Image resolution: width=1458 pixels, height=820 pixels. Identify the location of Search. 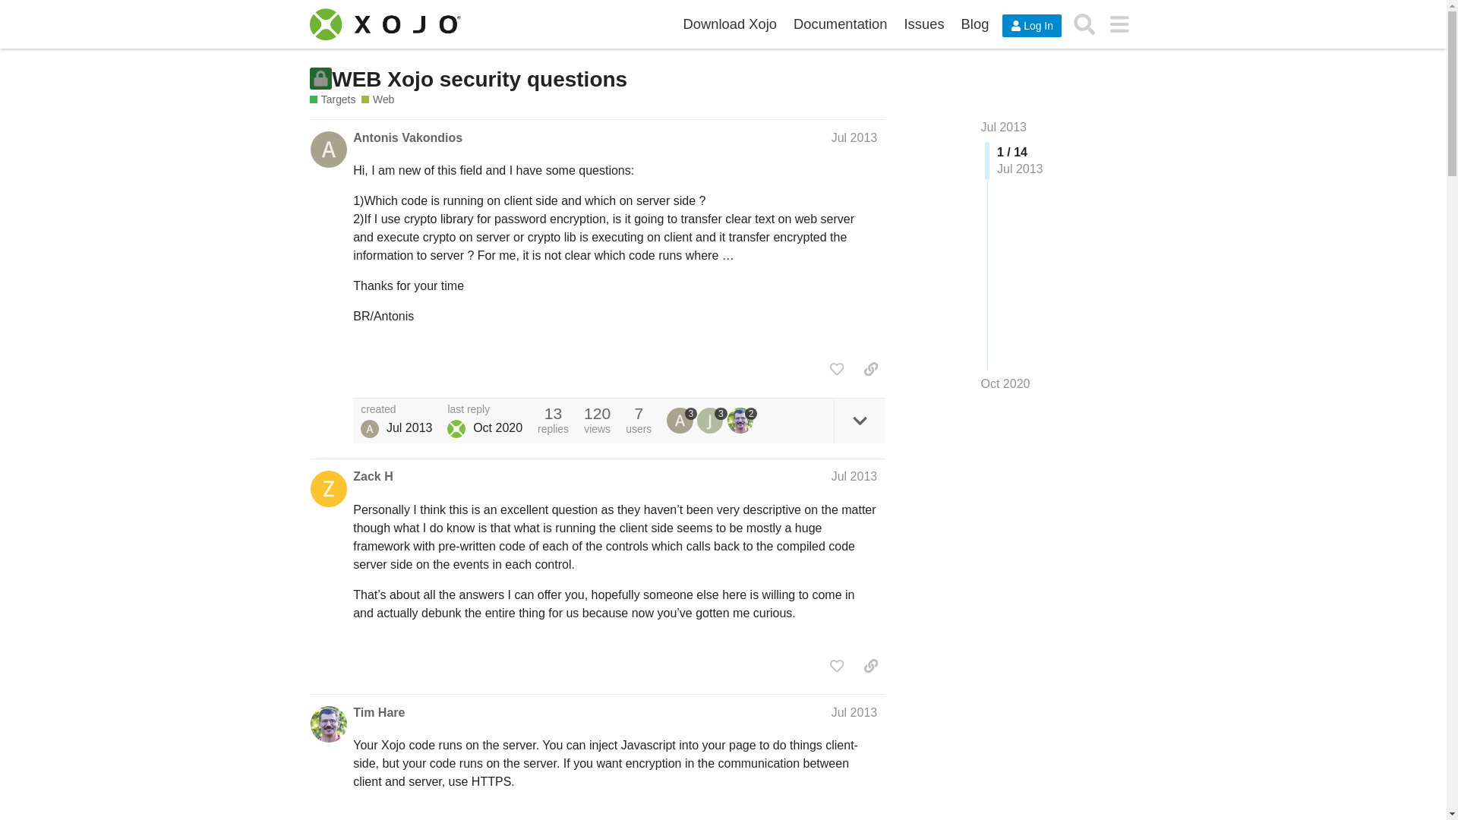
(1084, 24).